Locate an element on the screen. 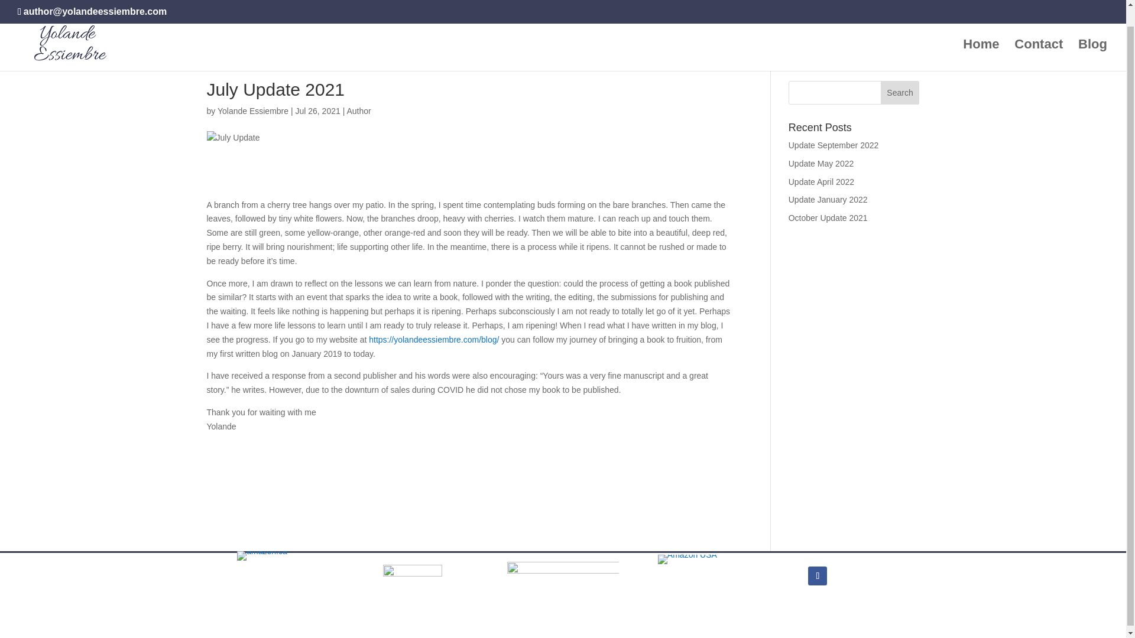 This screenshot has height=638, width=1135. Posts by Yolande Essiembre is located at coordinates (253, 111).